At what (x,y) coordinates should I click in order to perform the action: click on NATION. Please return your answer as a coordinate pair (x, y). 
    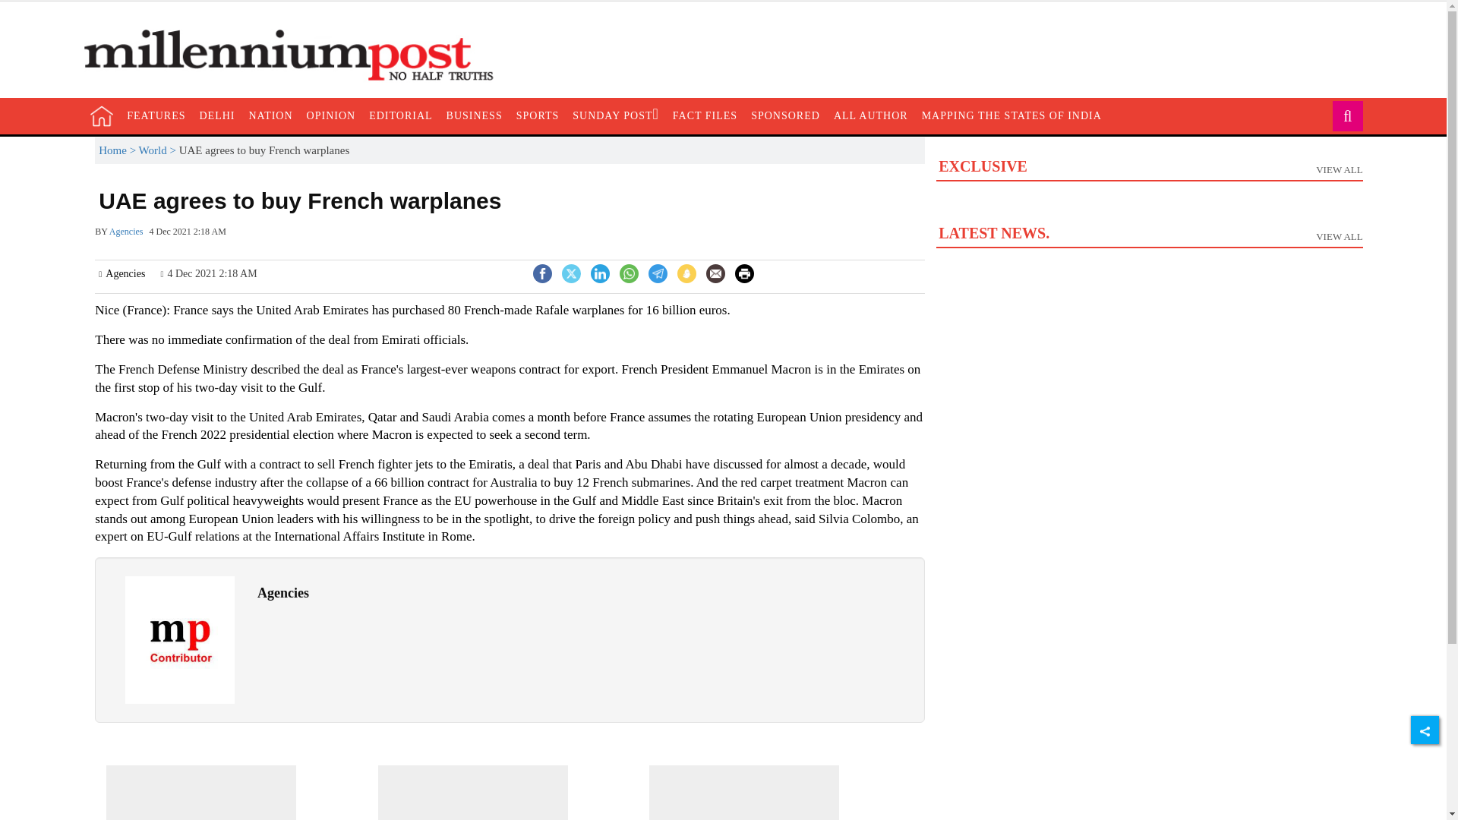
    Looking at the image, I should click on (270, 115).